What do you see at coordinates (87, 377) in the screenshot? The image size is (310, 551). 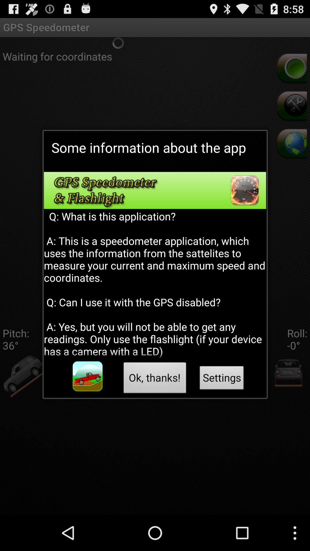 I see `car games` at bounding box center [87, 377].